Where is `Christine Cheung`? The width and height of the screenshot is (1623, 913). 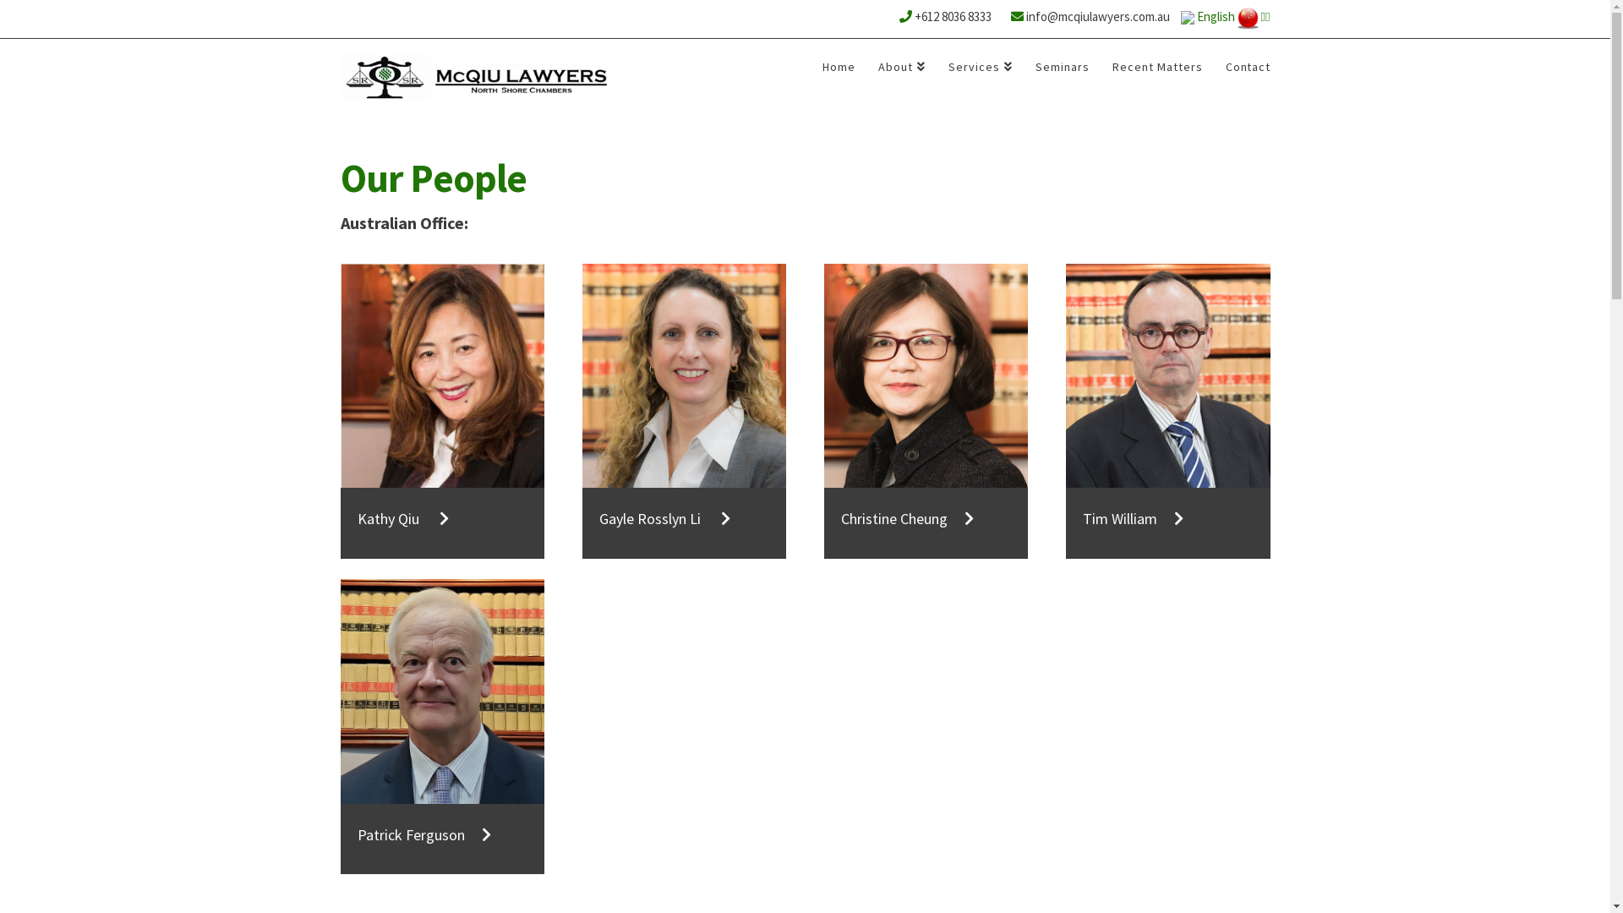 Christine Cheung is located at coordinates (926, 465).